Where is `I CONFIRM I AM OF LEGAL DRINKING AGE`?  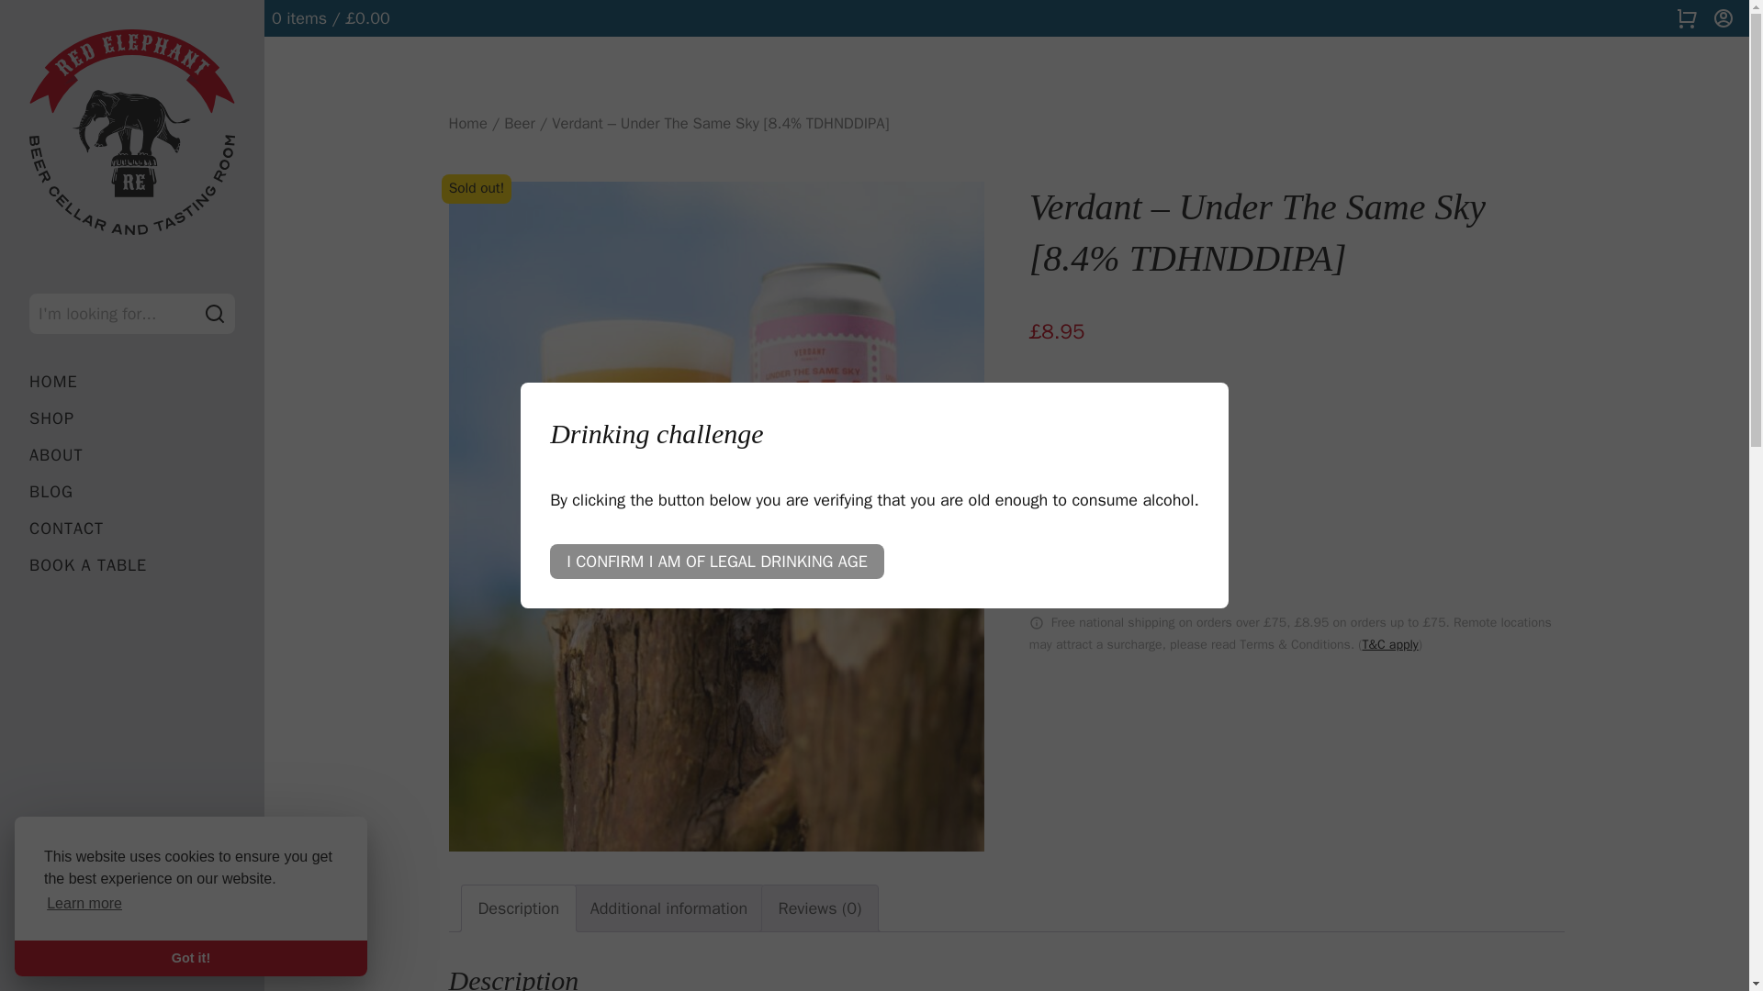 I CONFIRM I AM OF LEGAL DRINKING AGE is located at coordinates (717, 561).